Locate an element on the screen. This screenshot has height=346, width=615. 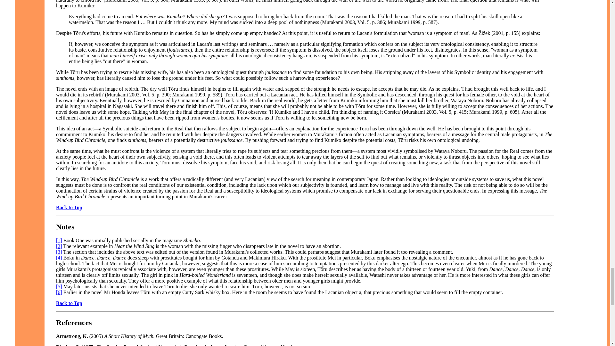
Back to Top is located at coordinates (69, 207).